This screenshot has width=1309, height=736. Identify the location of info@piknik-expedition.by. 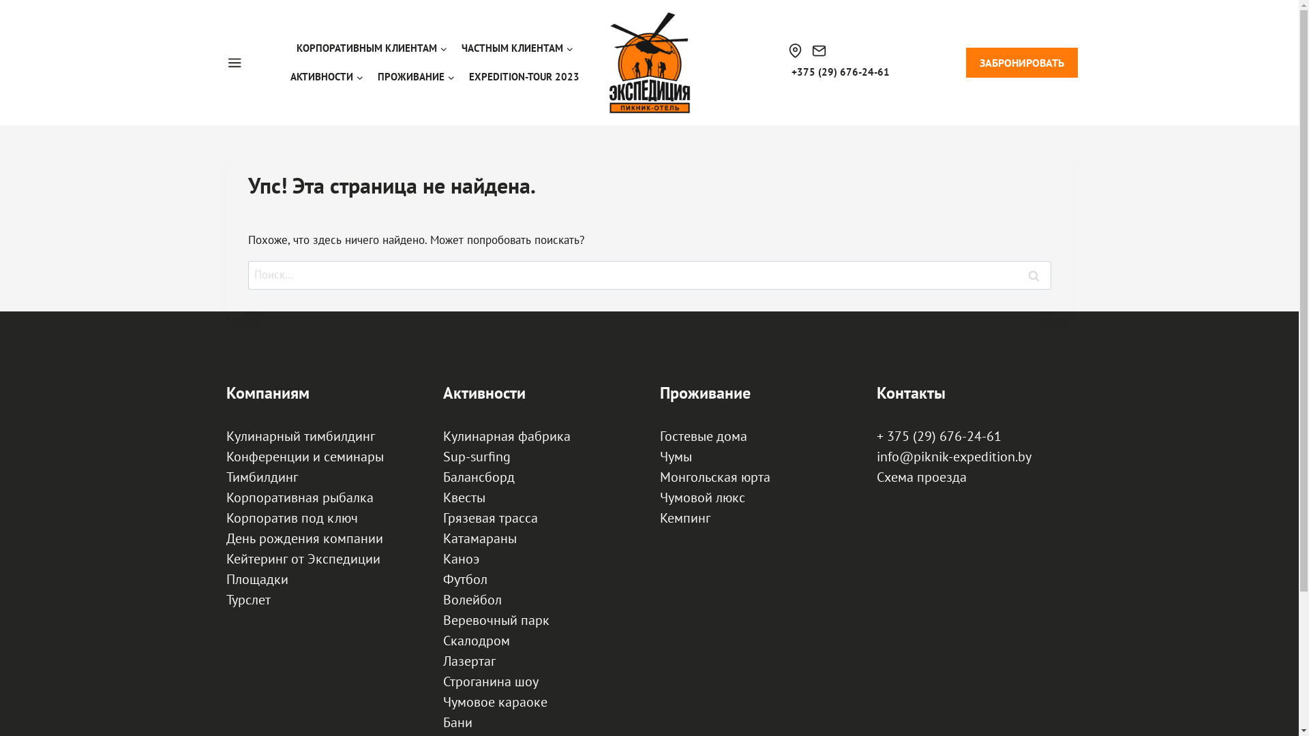
(954, 457).